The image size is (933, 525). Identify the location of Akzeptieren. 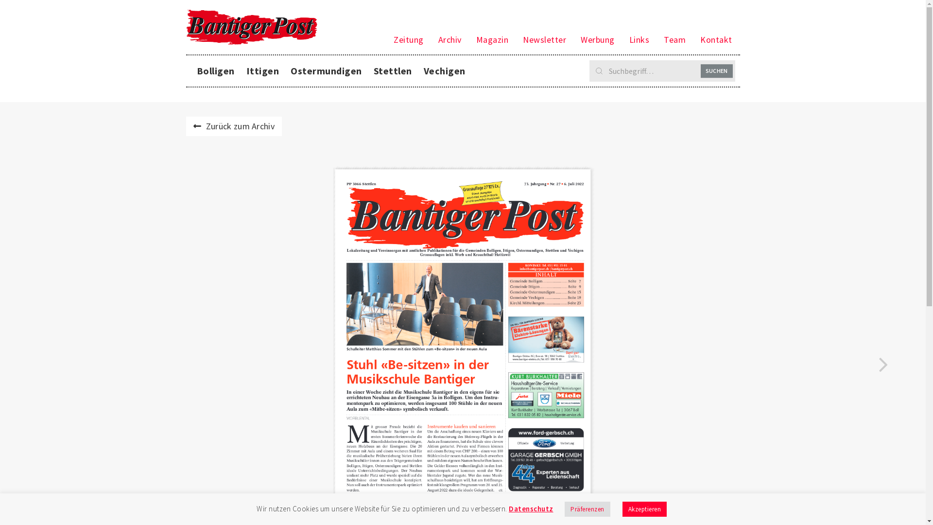
(644, 509).